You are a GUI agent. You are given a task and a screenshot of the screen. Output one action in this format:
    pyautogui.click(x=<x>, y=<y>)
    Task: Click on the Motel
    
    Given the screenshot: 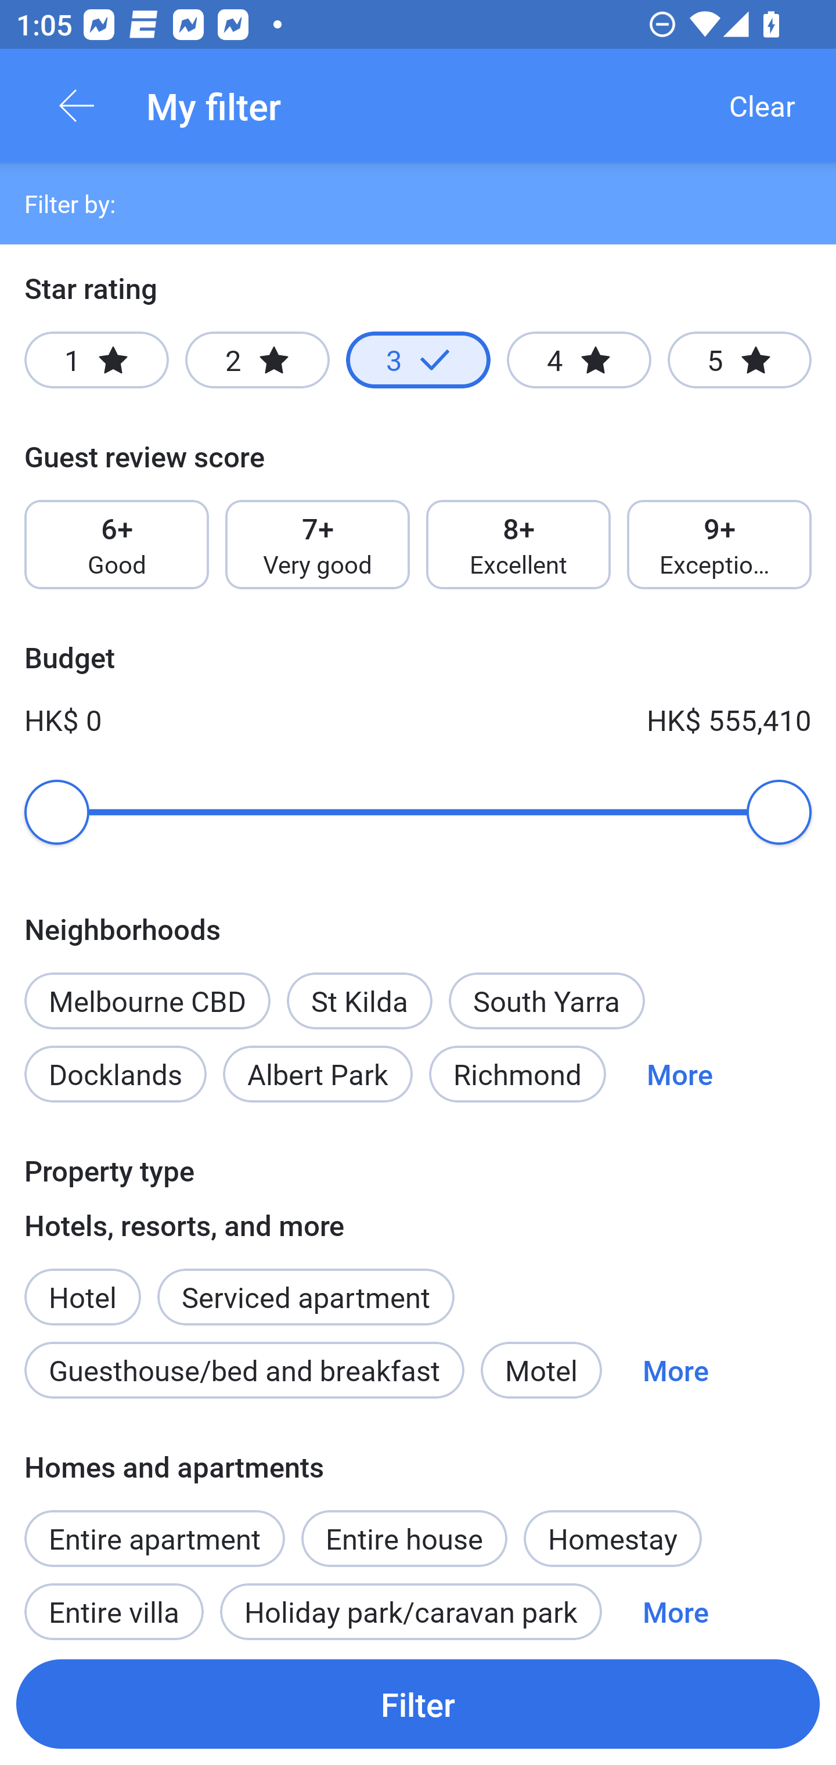 What is the action you would take?
    pyautogui.click(x=541, y=1370)
    